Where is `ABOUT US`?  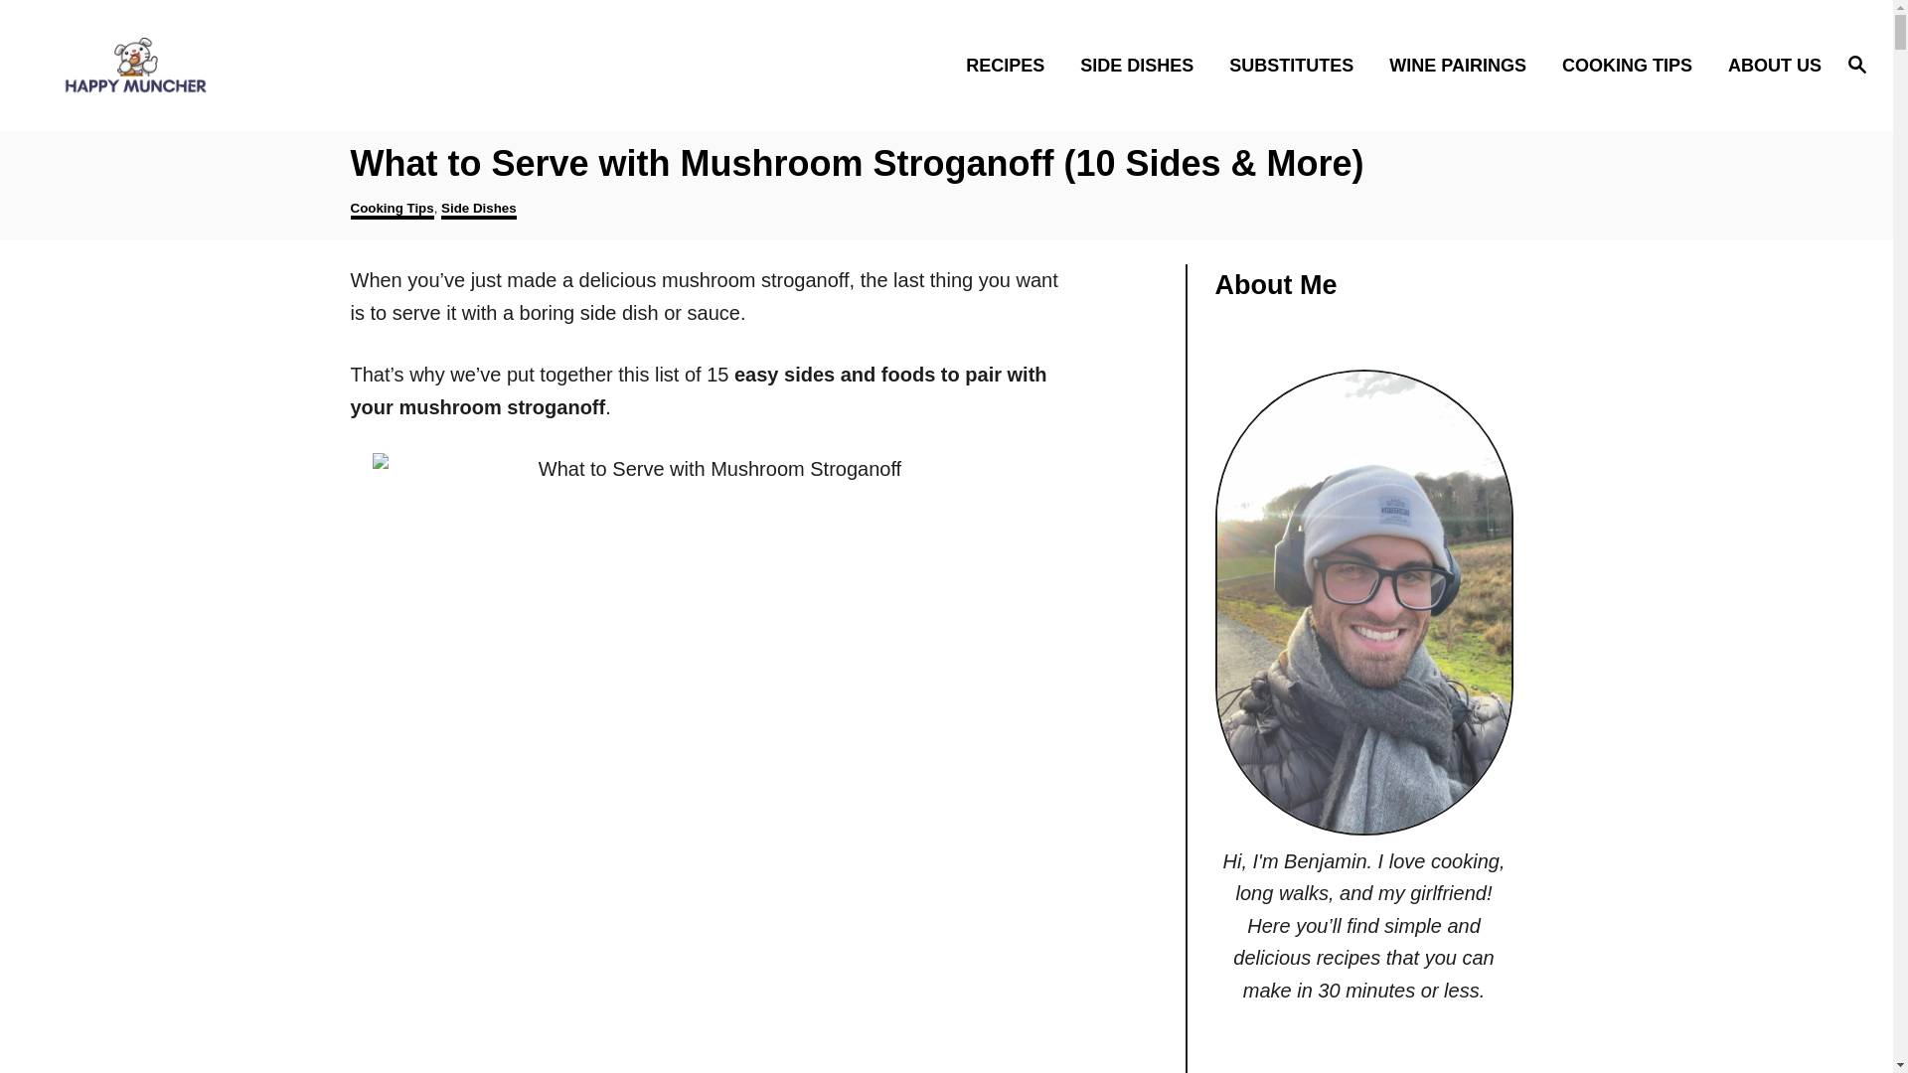
ABOUT US is located at coordinates (1769, 64).